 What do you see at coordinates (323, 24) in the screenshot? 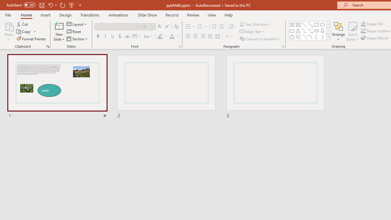
I see `Oval` at bounding box center [323, 24].